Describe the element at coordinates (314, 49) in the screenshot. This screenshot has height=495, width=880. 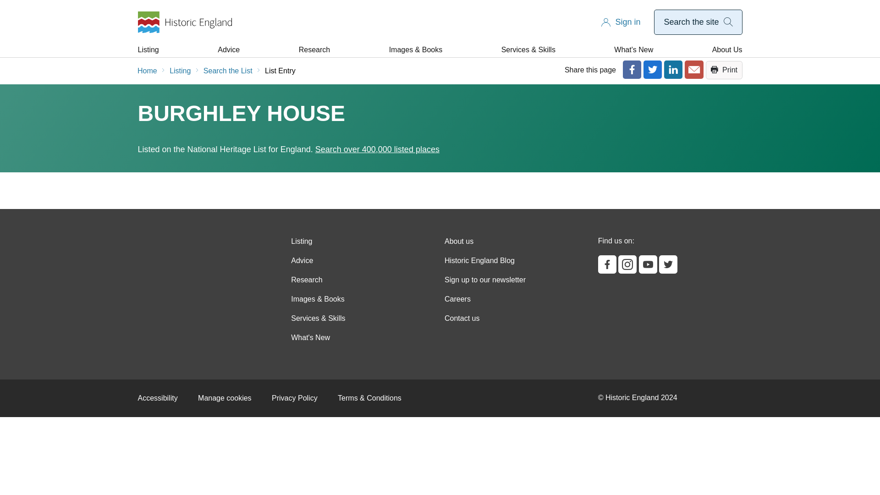
I see `Research` at that location.